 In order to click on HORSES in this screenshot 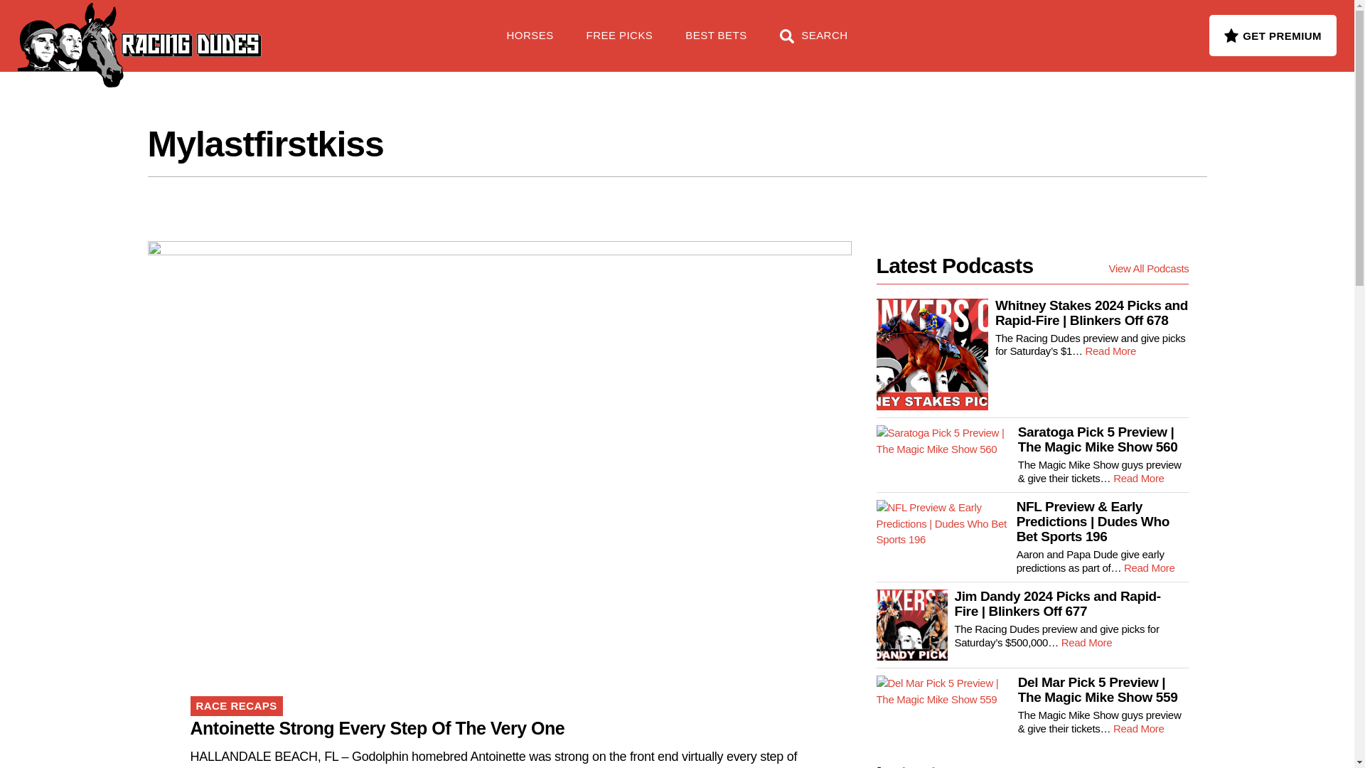, I will do `click(530, 43)`.